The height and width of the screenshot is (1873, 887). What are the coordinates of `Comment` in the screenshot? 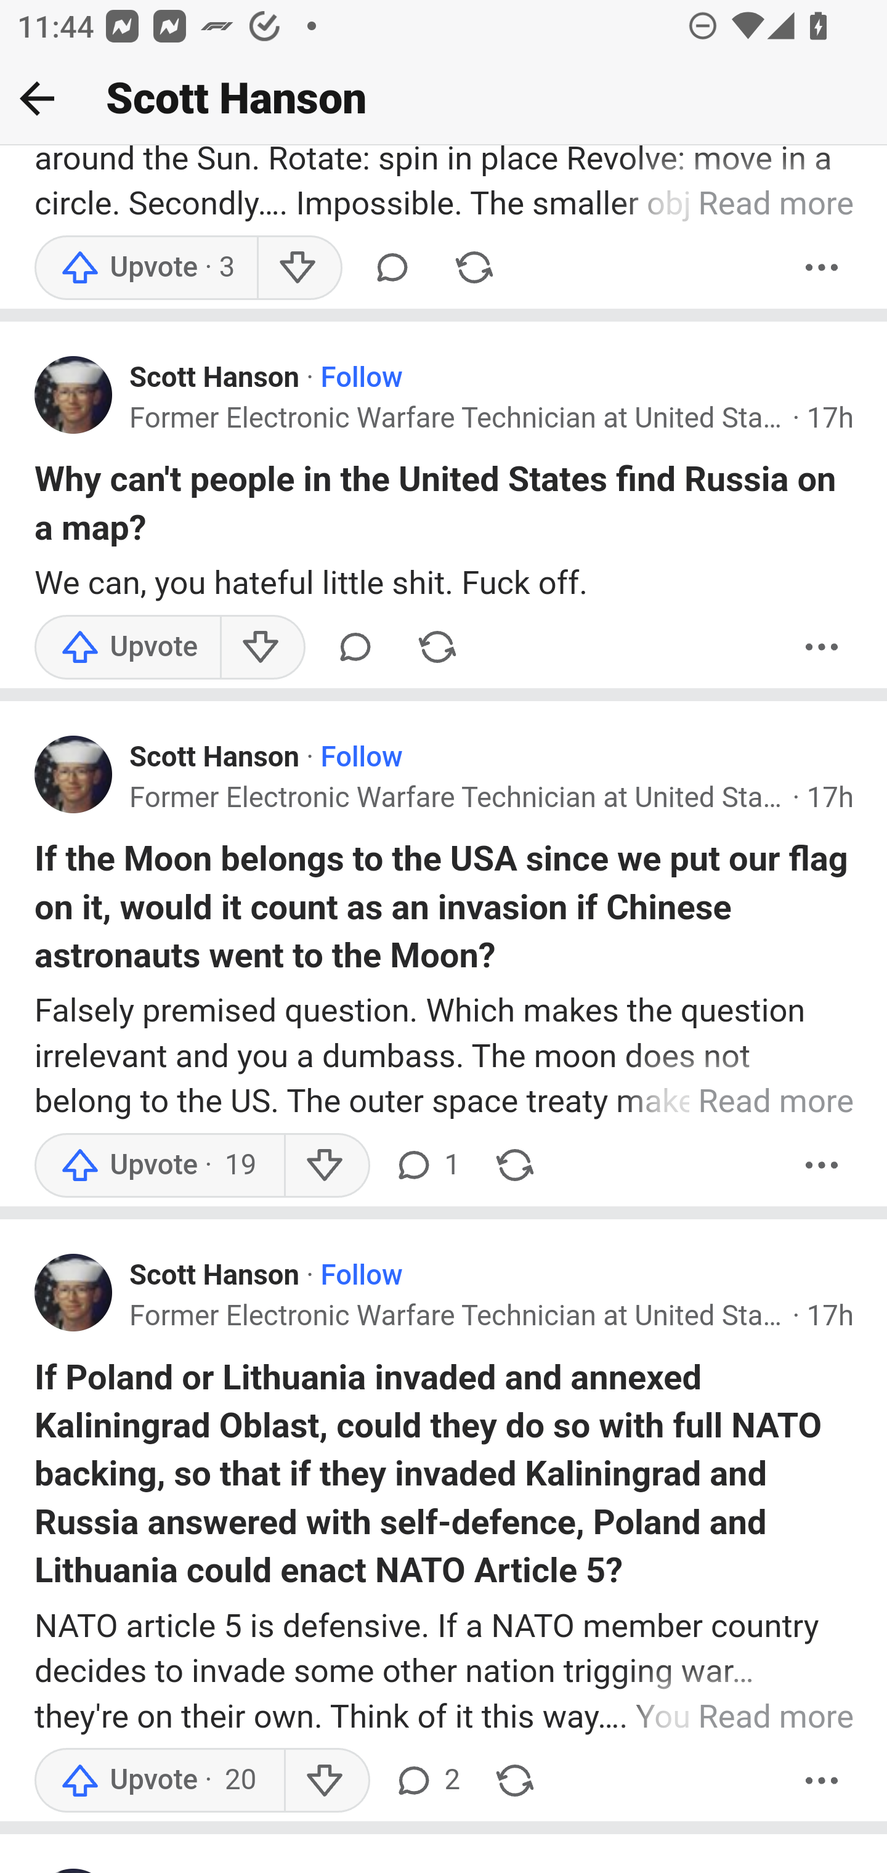 It's located at (355, 646).